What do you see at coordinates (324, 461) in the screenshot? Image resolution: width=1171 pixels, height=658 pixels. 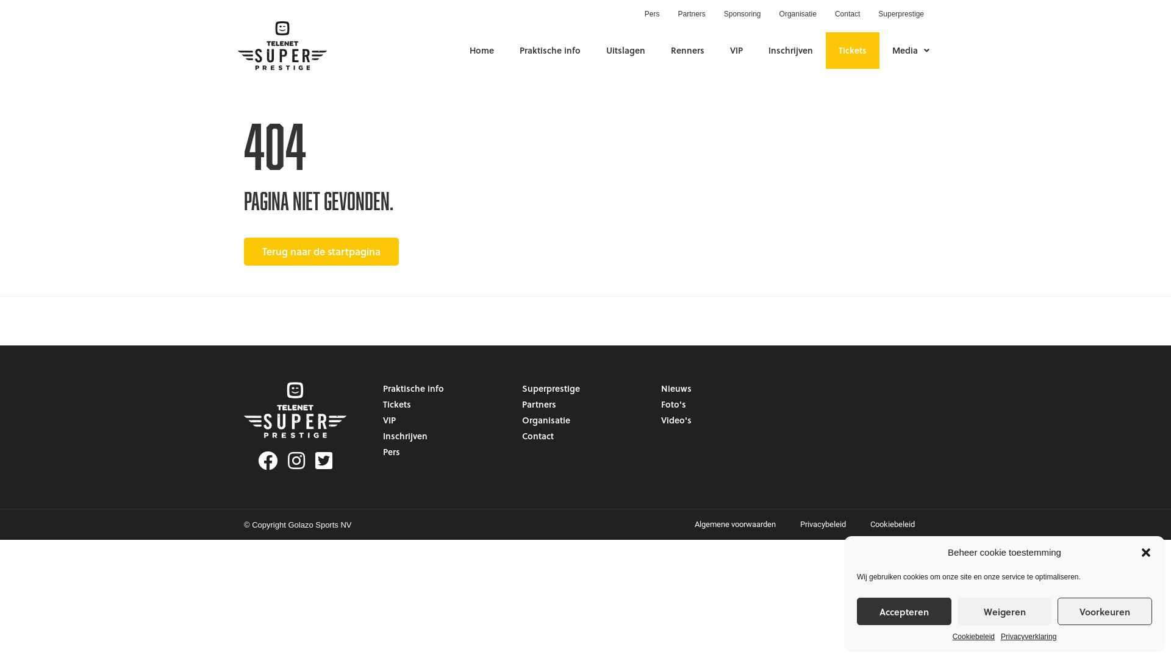 I see `Twitter` at bounding box center [324, 461].